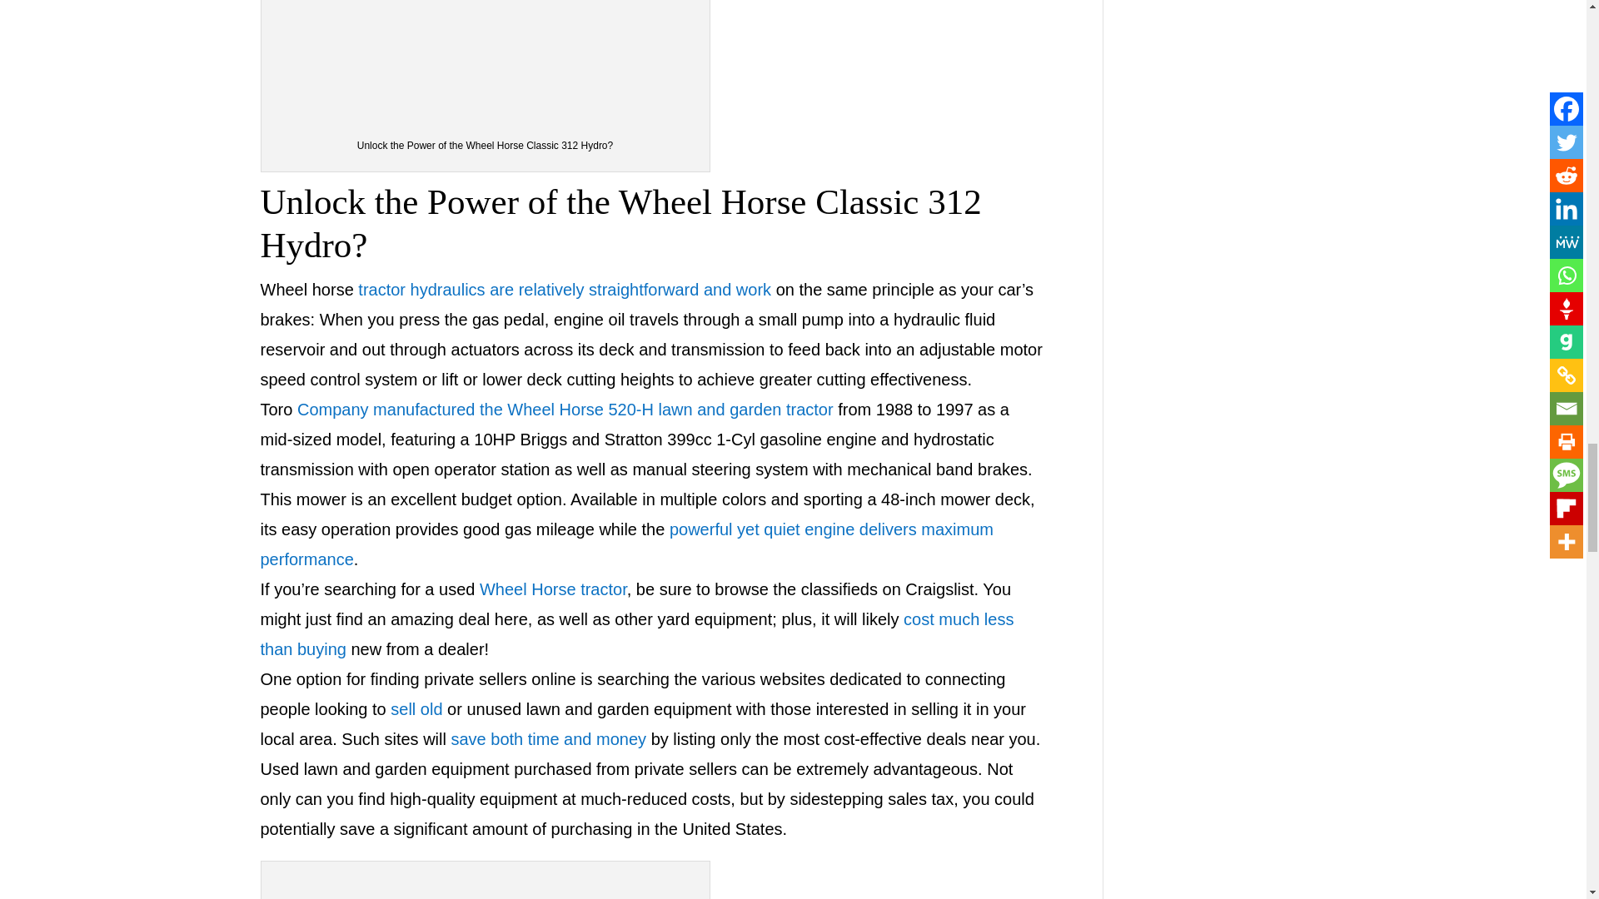 The height and width of the screenshot is (899, 1599). Describe the element at coordinates (416, 709) in the screenshot. I see `sell old` at that location.